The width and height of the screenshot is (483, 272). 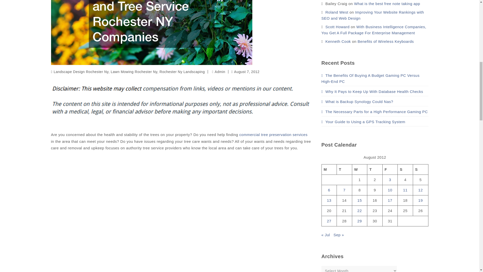 I want to click on Roland West, so click(x=337, y=12).